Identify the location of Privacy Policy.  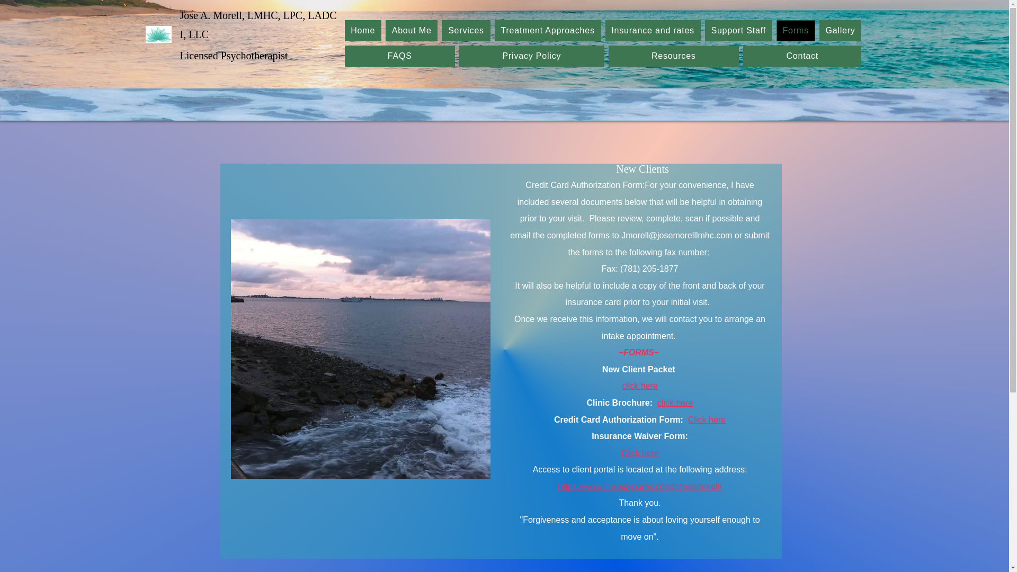
(532, 56).